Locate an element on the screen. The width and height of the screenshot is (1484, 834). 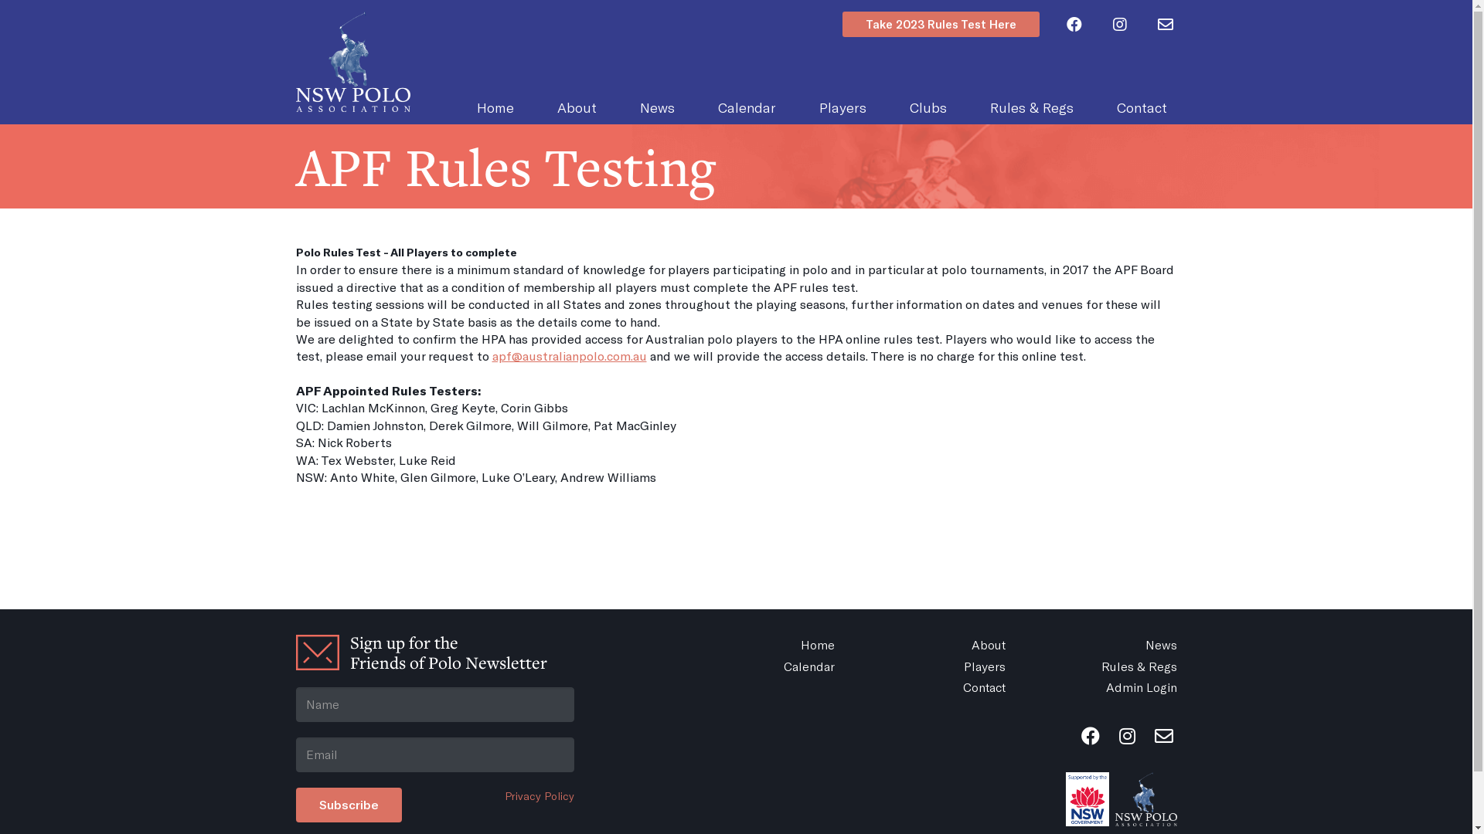
About is located at coordinates (577, 107).